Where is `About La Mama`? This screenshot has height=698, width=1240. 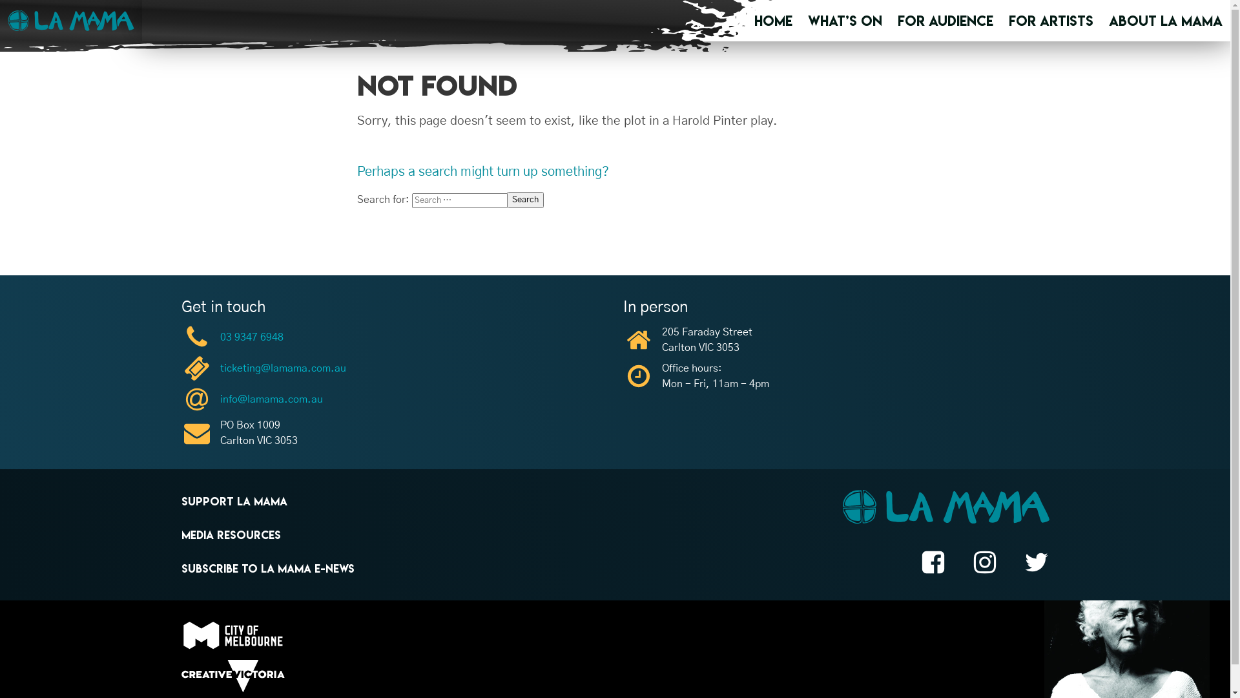 About La Mama is located at coordinates (1166, 21).